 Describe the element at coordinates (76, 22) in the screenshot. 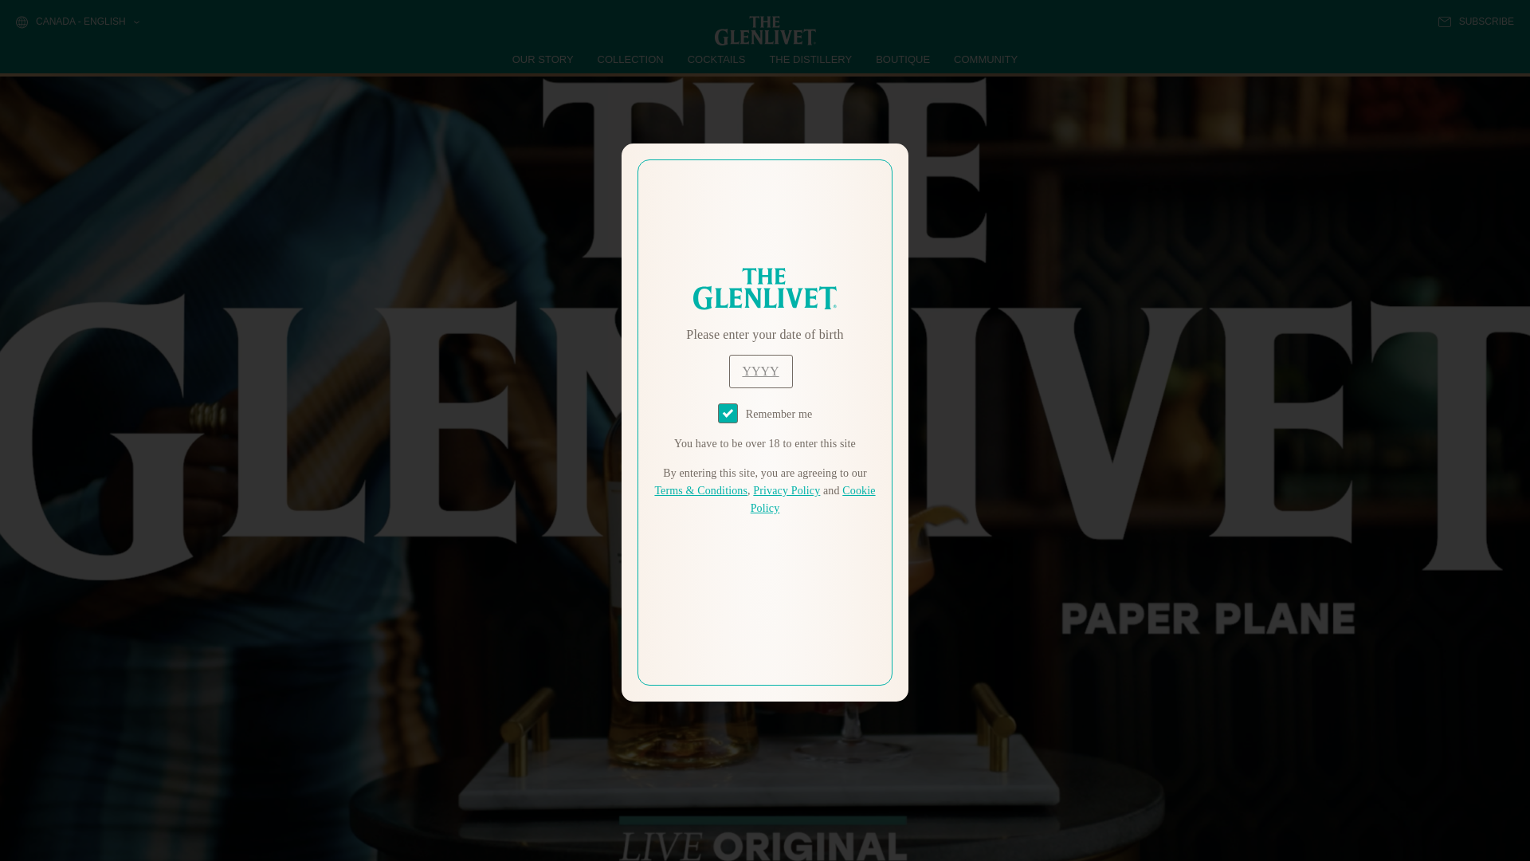

I see `CANADA - ENGLISH` at that location.